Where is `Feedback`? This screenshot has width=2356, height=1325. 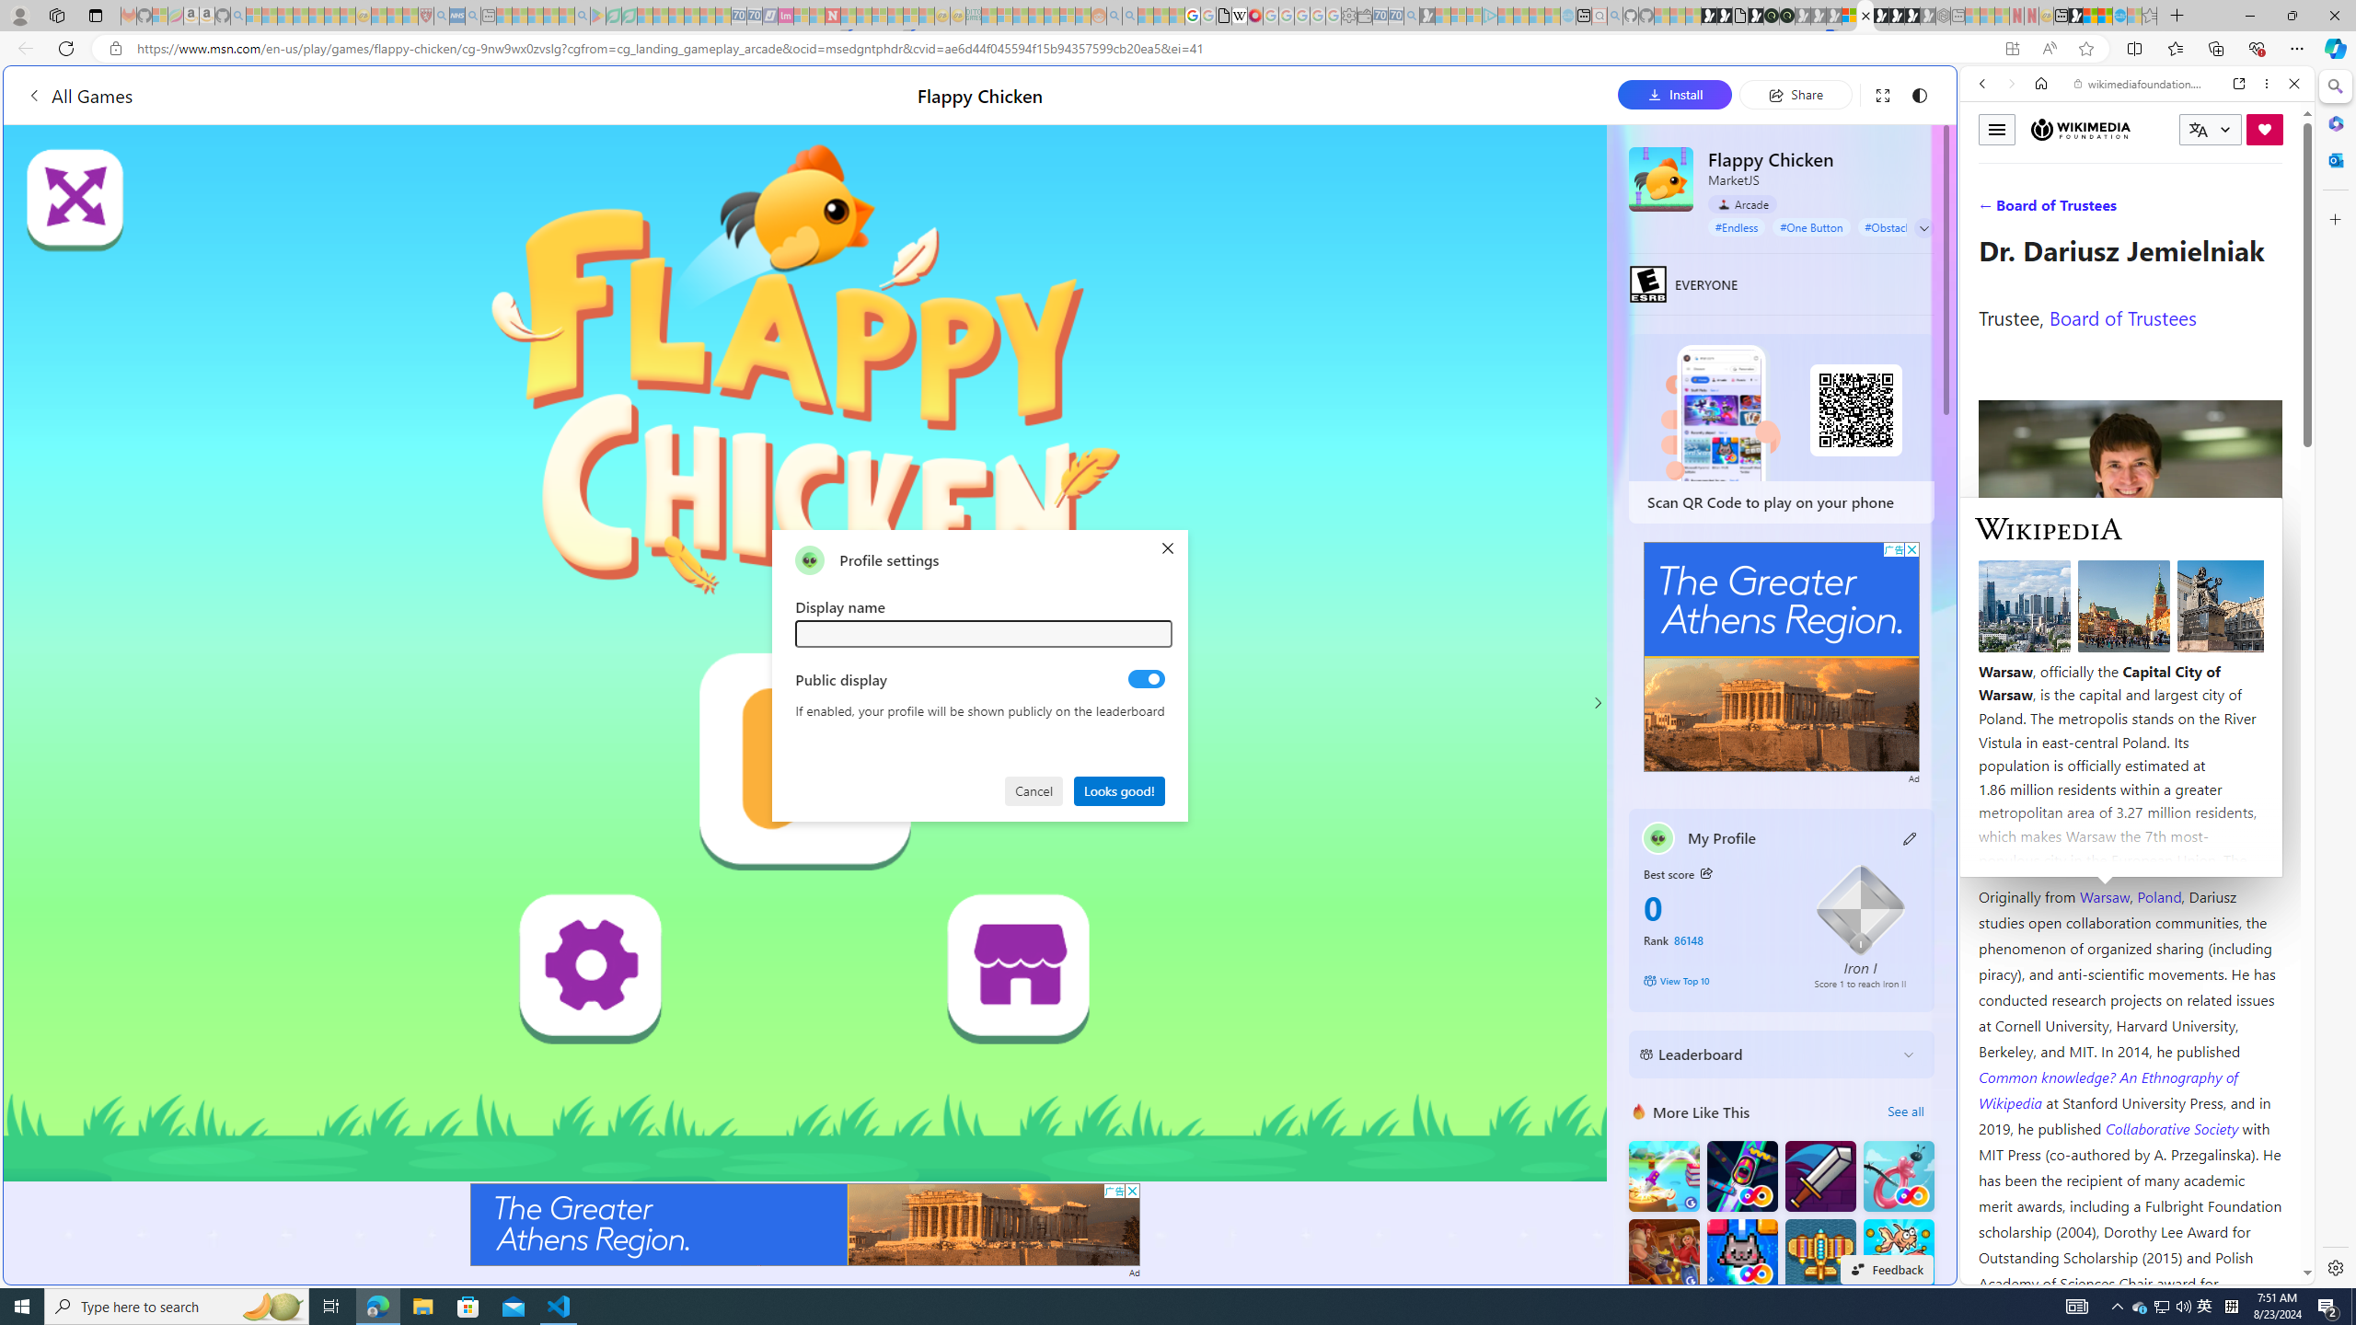
Feedback is located at coordinates (1887, 1269).